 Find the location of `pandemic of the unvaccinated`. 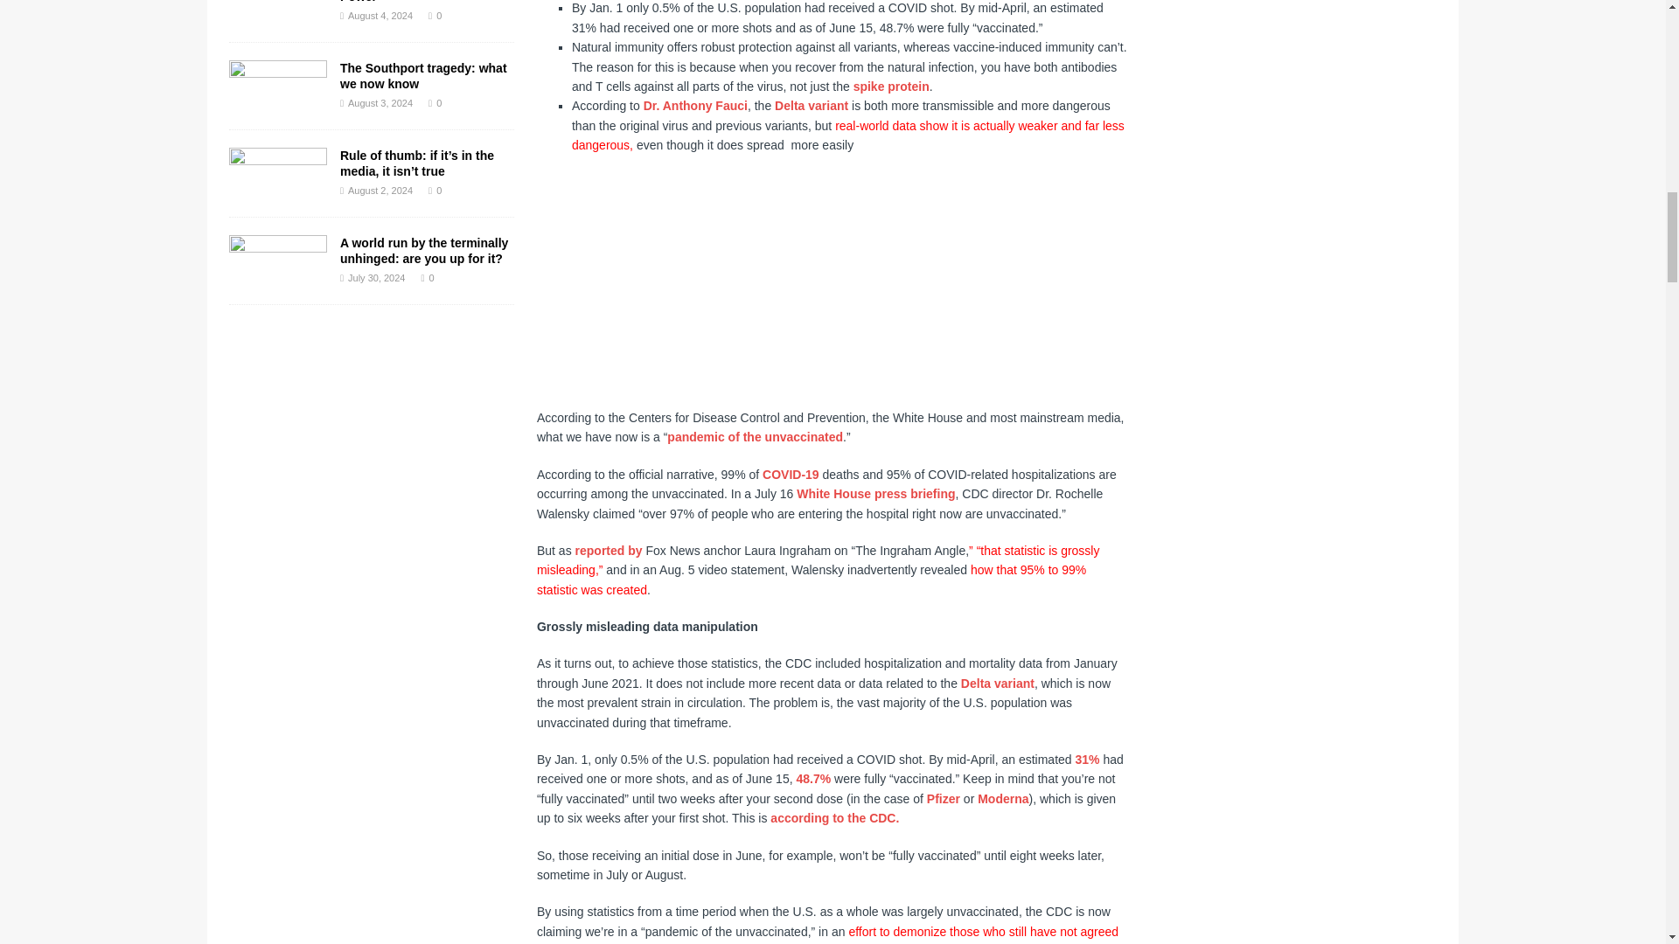

pandemic of the unvaccinated is located at coordinates (754, 437).